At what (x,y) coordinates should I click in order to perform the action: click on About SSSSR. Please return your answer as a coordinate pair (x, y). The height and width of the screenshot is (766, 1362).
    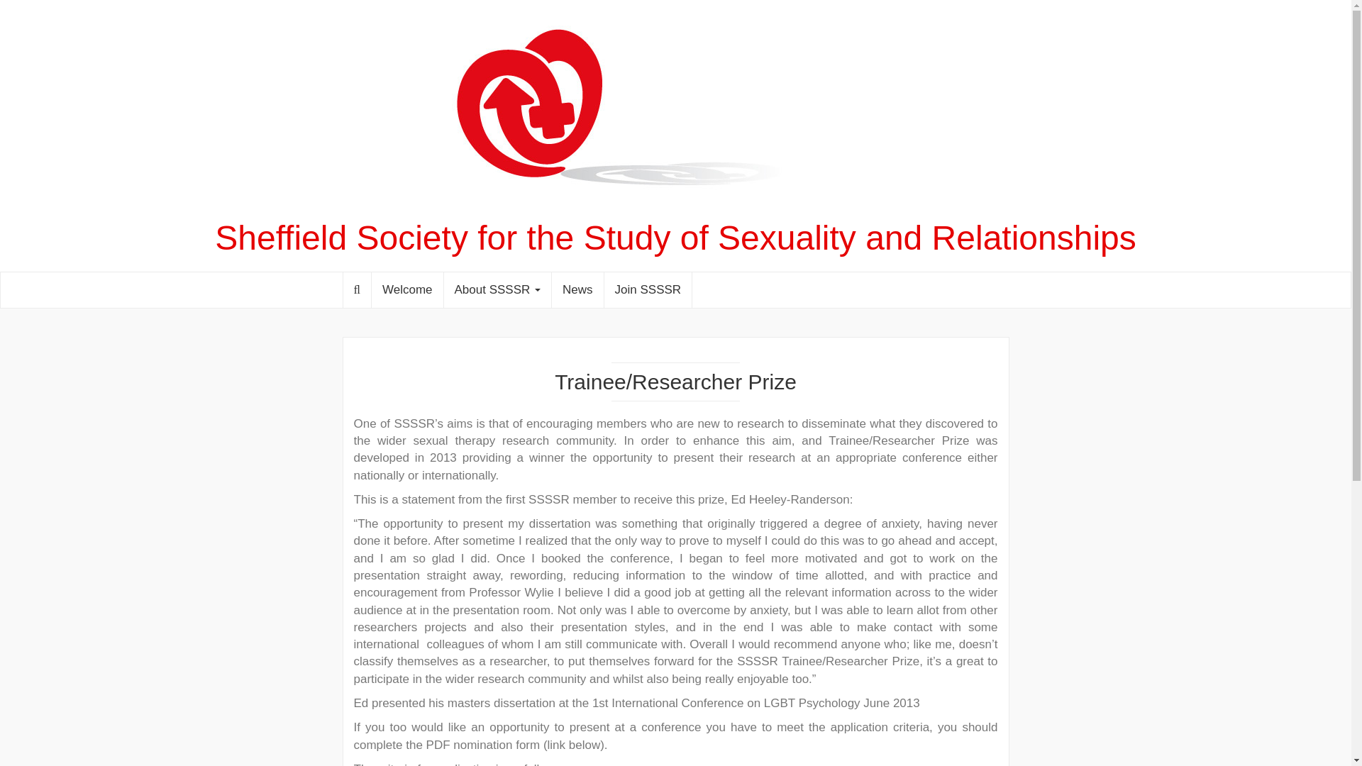
    Looking at the image, I should click on (497, 290).